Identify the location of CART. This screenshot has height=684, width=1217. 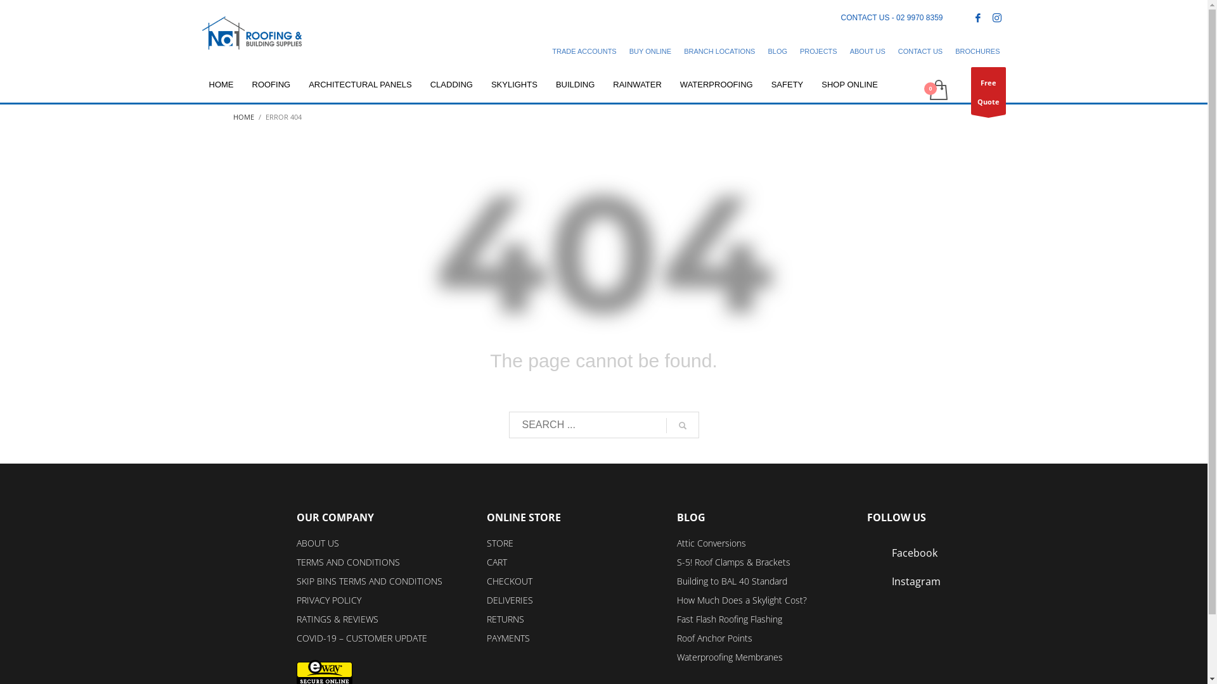
(497, 562).